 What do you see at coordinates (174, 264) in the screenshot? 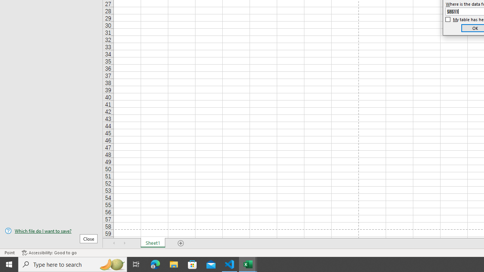
I see `File Explorer` at bounding box center [174, 264].